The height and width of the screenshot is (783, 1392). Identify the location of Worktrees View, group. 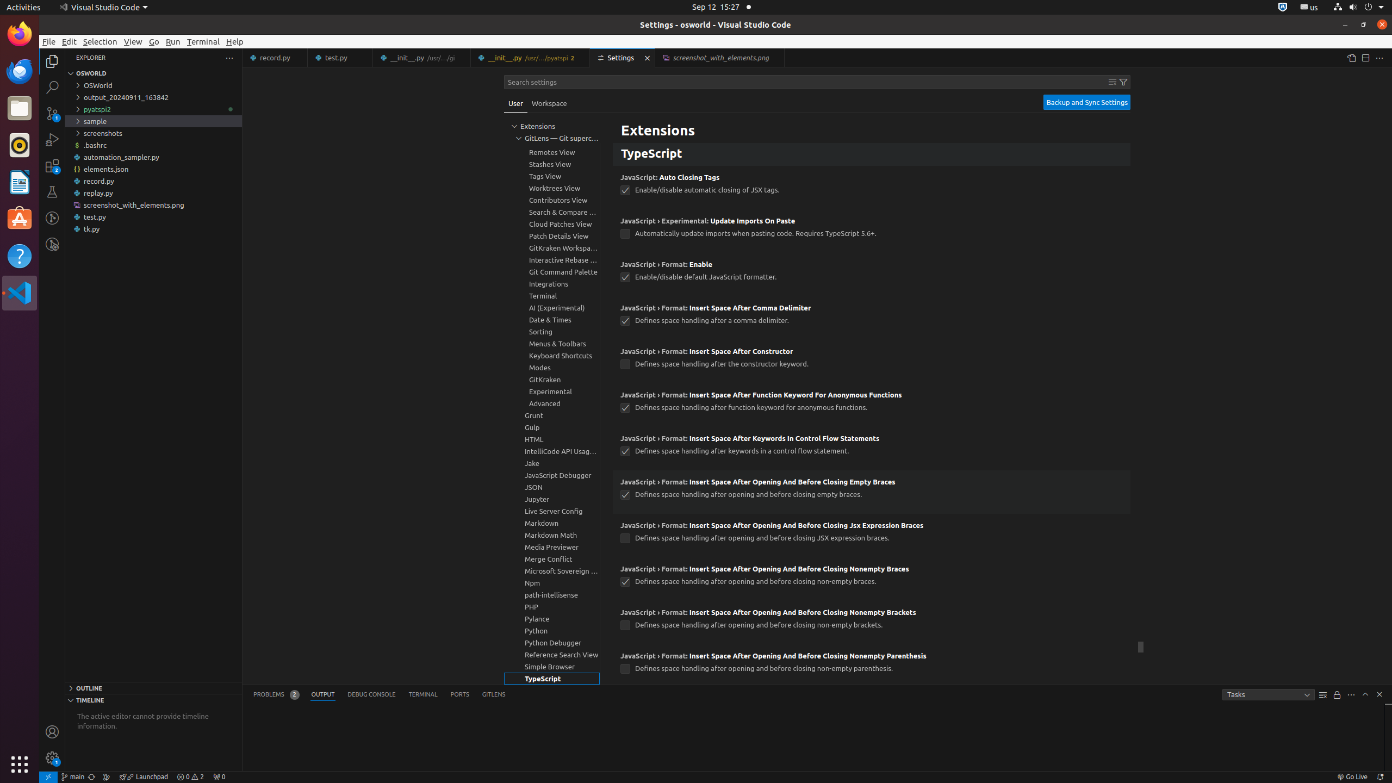
(552, 188).